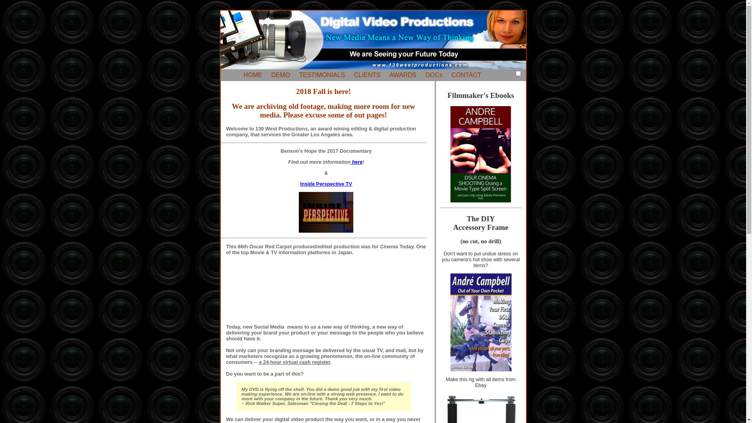  Describe the element at coordinates (466, 75) in the screenshot. I see `CONTACT` at that location.